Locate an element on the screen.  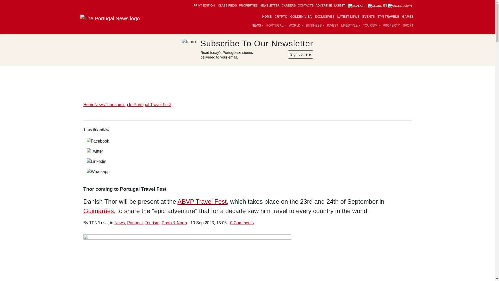
EVENTS is located at coordinates (369, 17).